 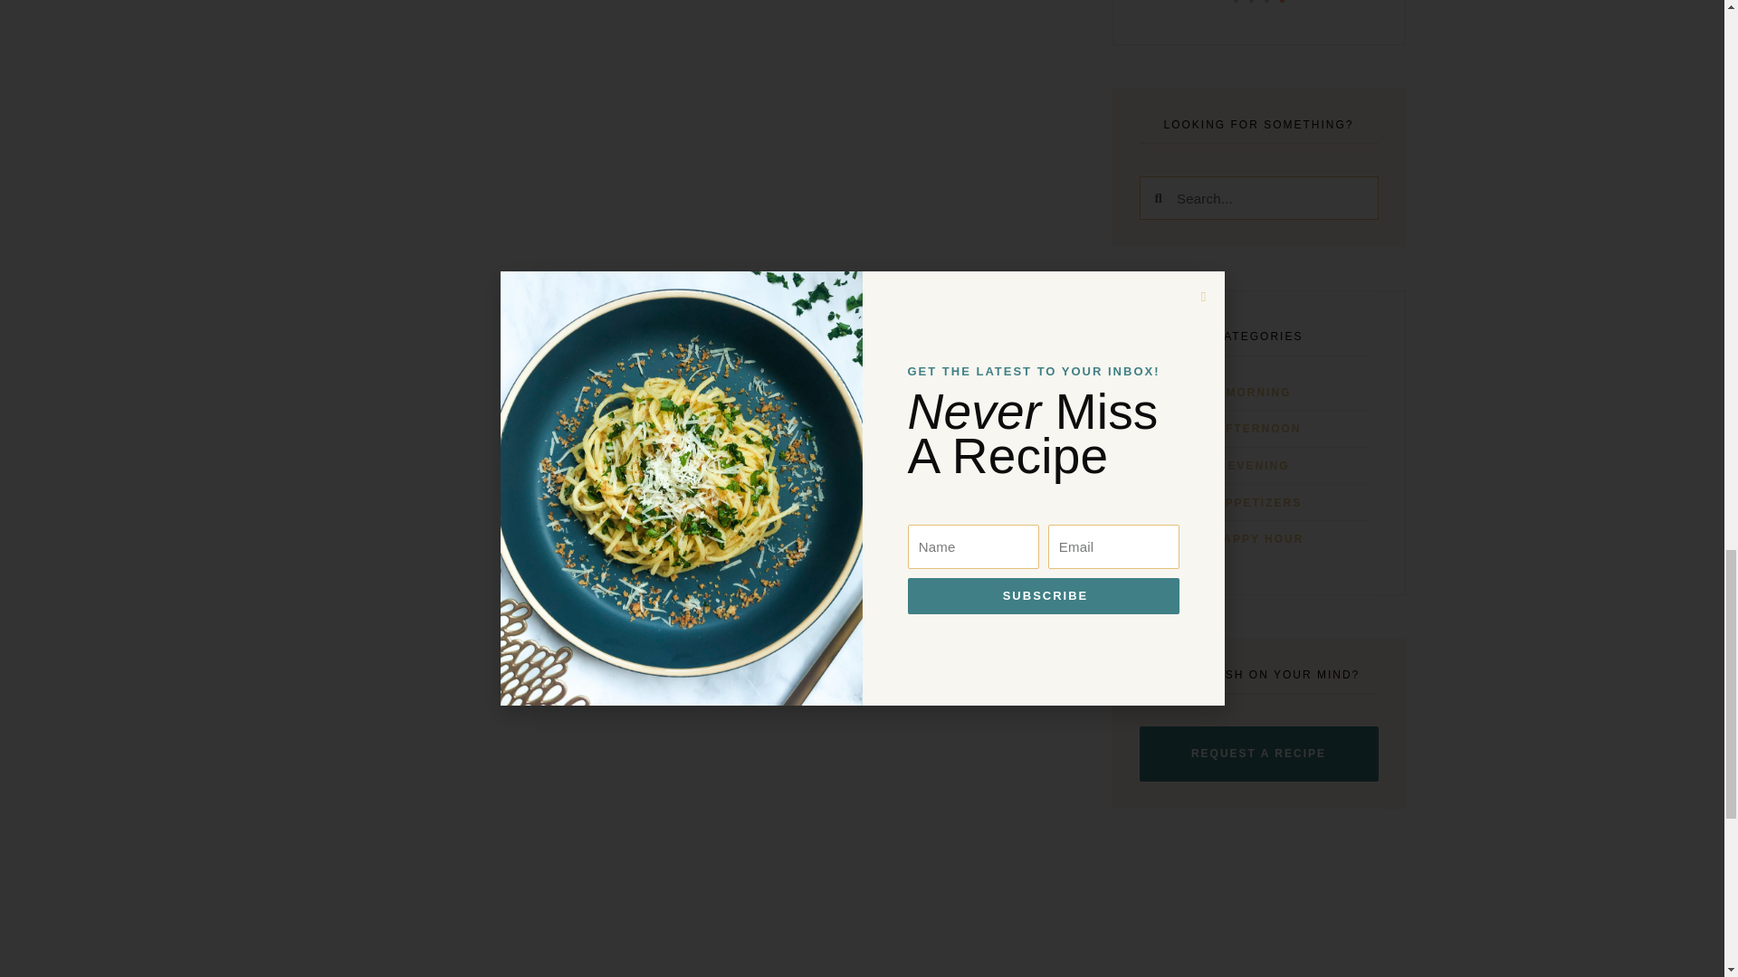 What do you see at coordinates (1258, 465) in the screenshot?
I see `CATEGORIES` at bounding box center [1258, 465].